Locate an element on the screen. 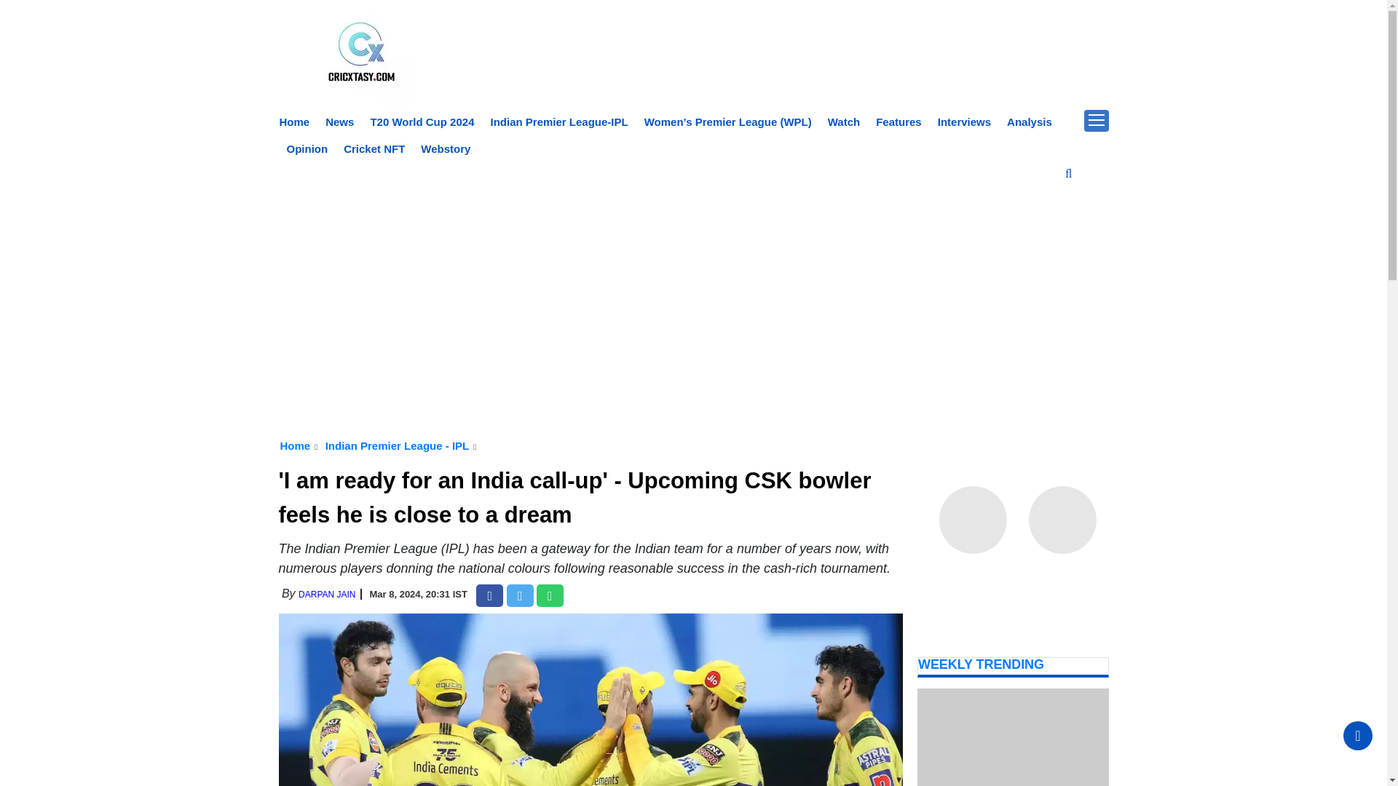 The height and width of the screenshot is (786, 1398). T20 World Cup 2024 is located at coordinates (422, 122).